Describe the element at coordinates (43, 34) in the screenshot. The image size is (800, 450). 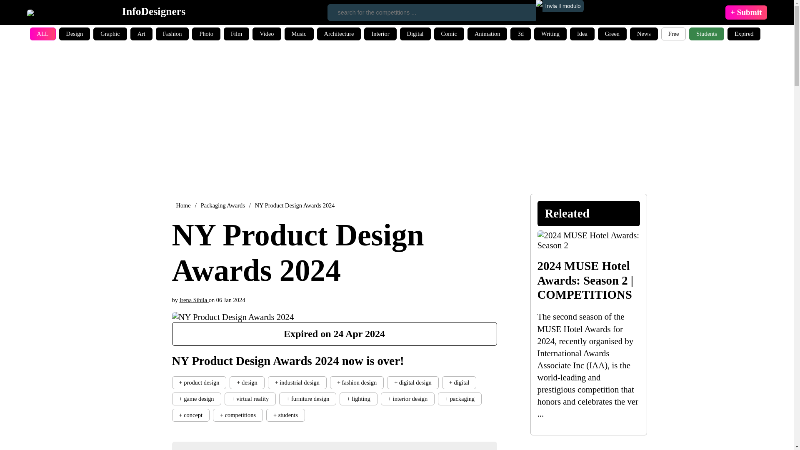
I see `ALL` at that location.